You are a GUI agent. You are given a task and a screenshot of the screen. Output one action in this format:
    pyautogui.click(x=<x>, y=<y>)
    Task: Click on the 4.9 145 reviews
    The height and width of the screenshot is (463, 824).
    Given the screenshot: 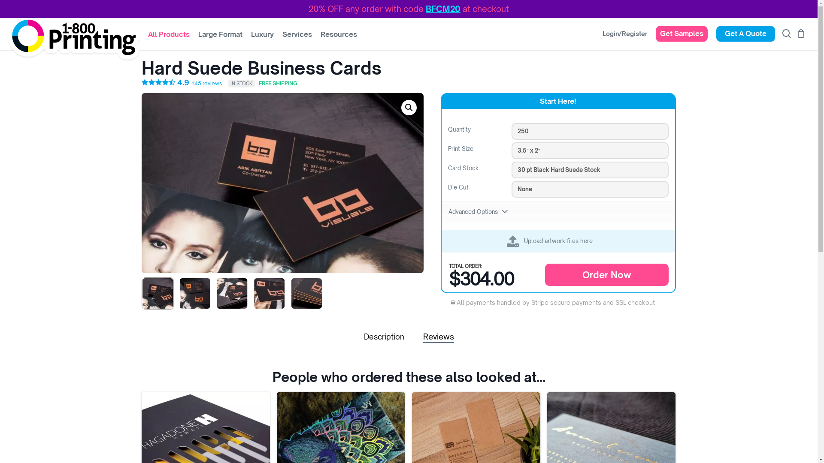 What is the action you would take?
    pyautogui.click(x=183, y=83)
    